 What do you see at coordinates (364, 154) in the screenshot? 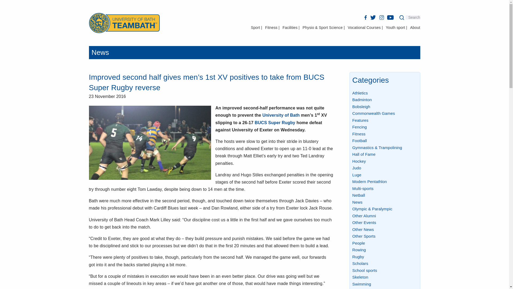
I see `Hall of Fame` at bounding box center [364, 154].